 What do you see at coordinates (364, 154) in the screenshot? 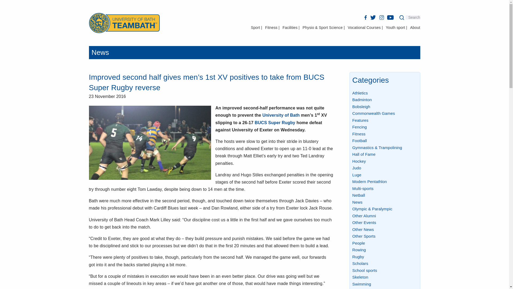
I see `Hall of Fame` at bounding box center [364, 154].